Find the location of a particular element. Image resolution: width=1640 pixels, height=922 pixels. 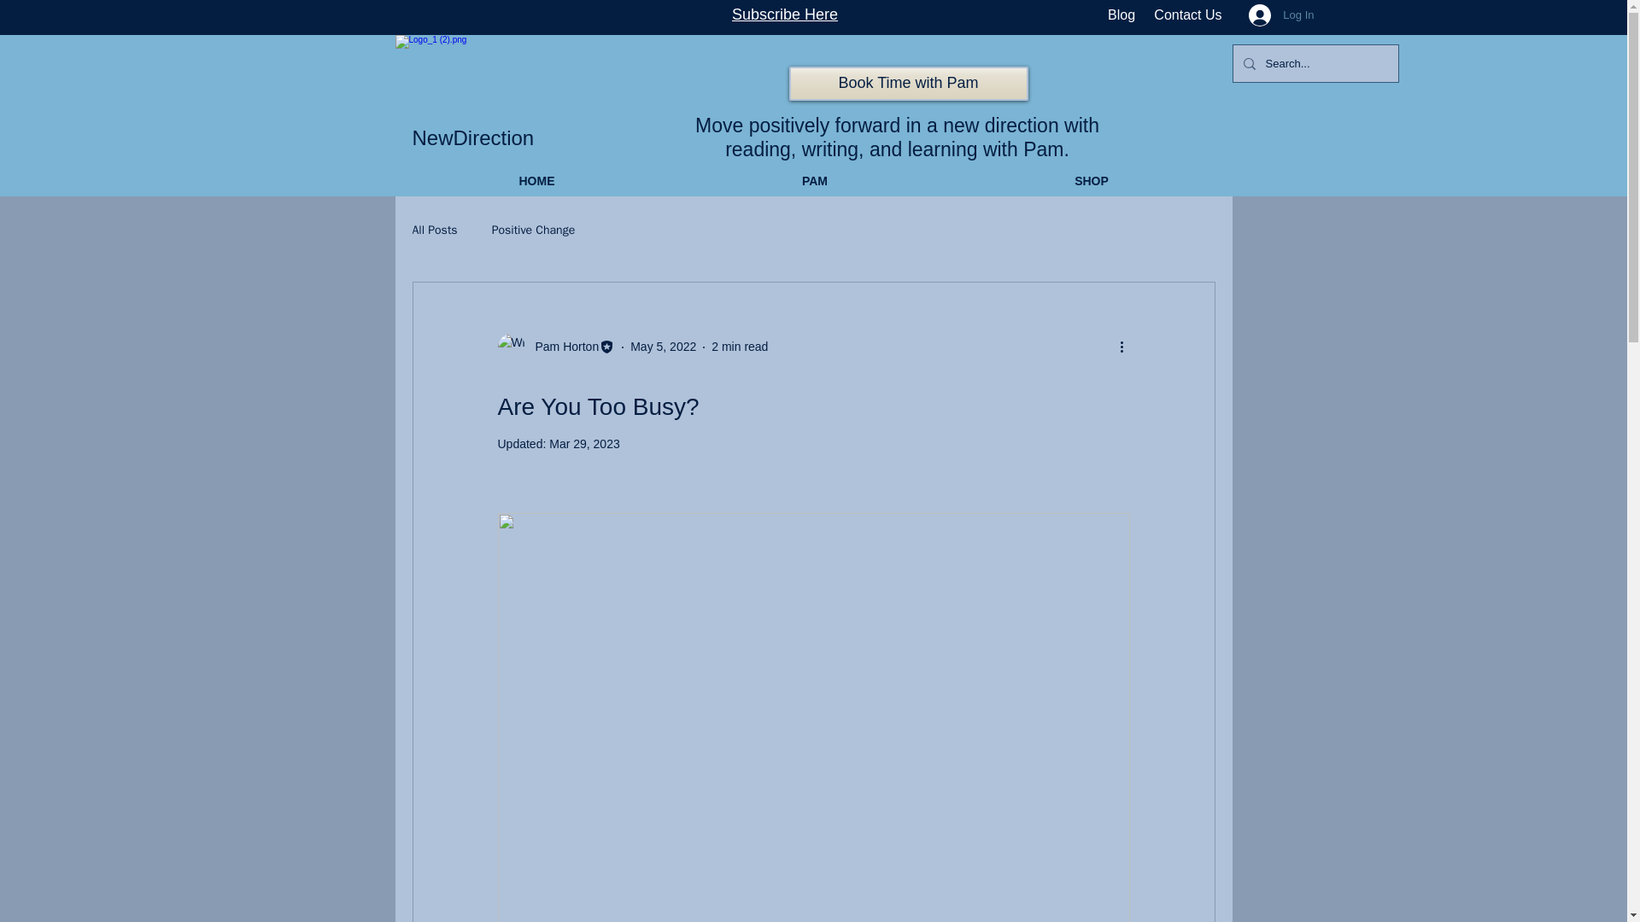

NewDirection is located at coordinates (472, 138).